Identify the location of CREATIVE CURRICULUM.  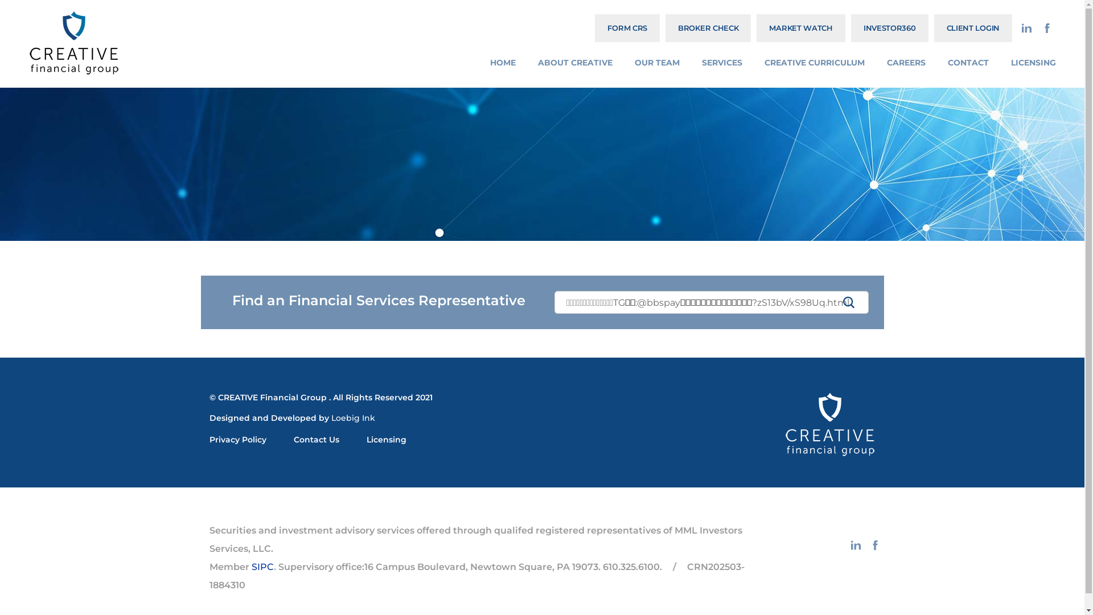
(815, 63).